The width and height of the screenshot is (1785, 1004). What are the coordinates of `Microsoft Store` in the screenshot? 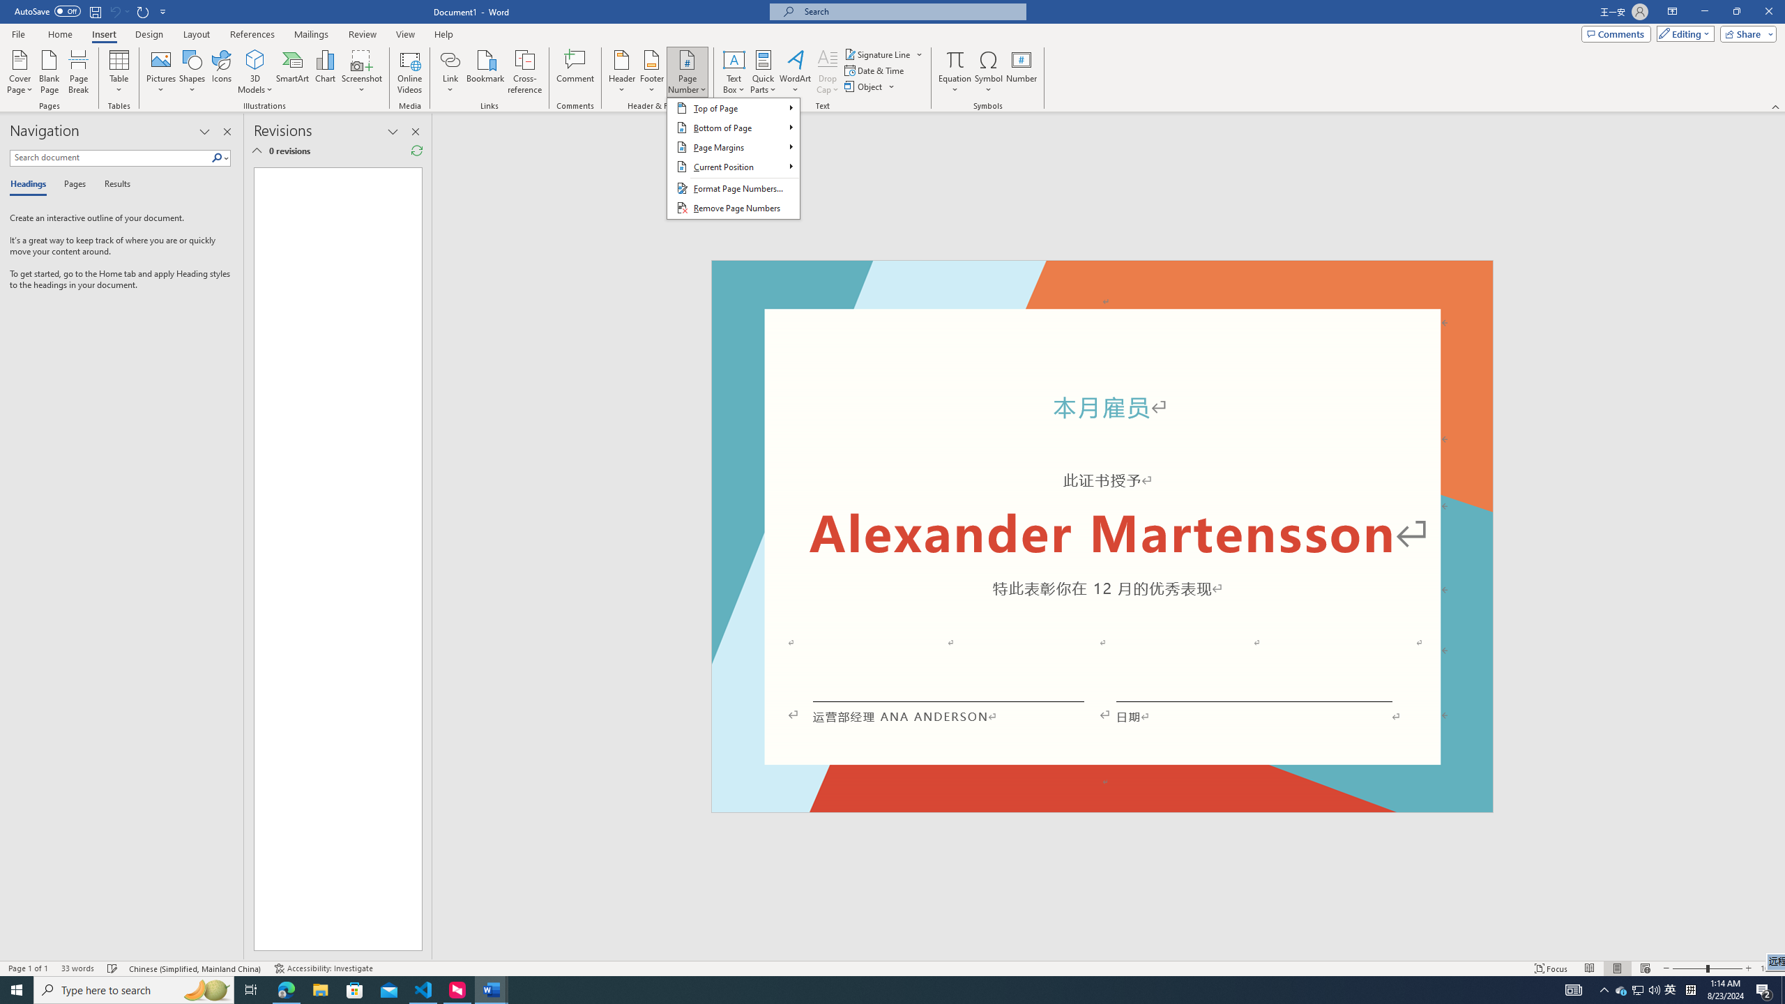 It's located at (1783, 990).